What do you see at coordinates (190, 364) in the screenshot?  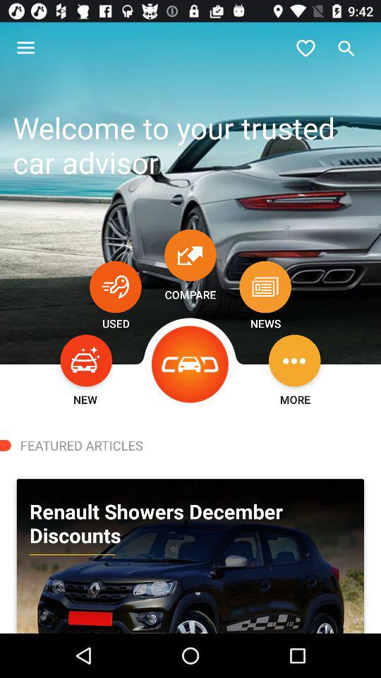 I see `turn off the icon above featured articles icon` at bounding box center [190, 364].